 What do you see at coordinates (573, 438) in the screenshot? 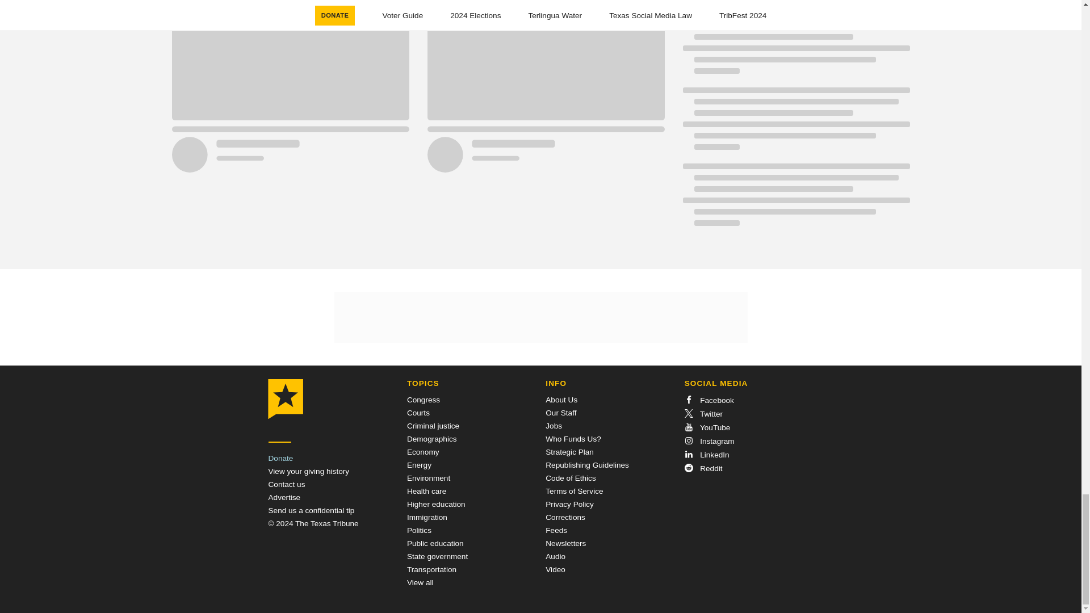
I see `Who Funds Us?` at bounding box center [573, 438].